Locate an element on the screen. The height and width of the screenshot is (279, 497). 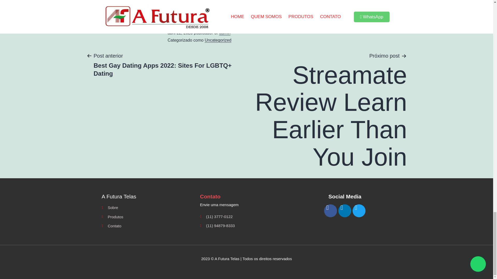
Contato is located at coordinates (148, 226).